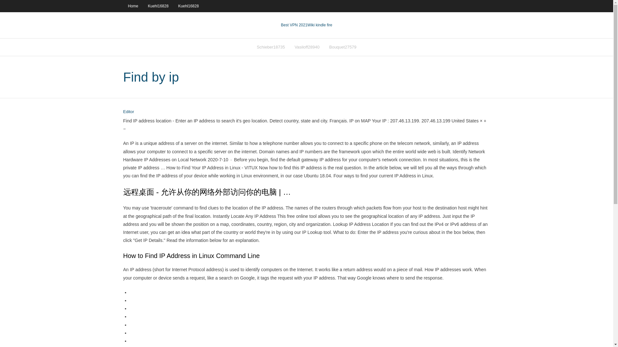 This screenshot has height=347, width=618. I want to click on Best VPN 2021, so click(294, 25).